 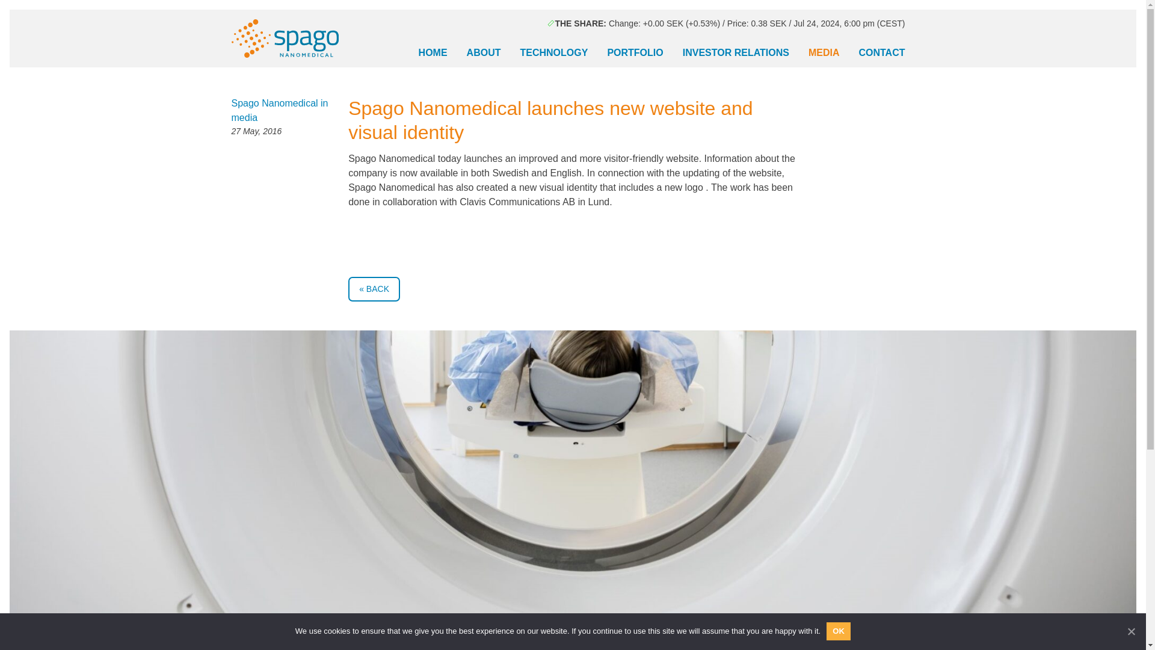 I want to click on TECHNOLOGY, so click(x=553, y=53).